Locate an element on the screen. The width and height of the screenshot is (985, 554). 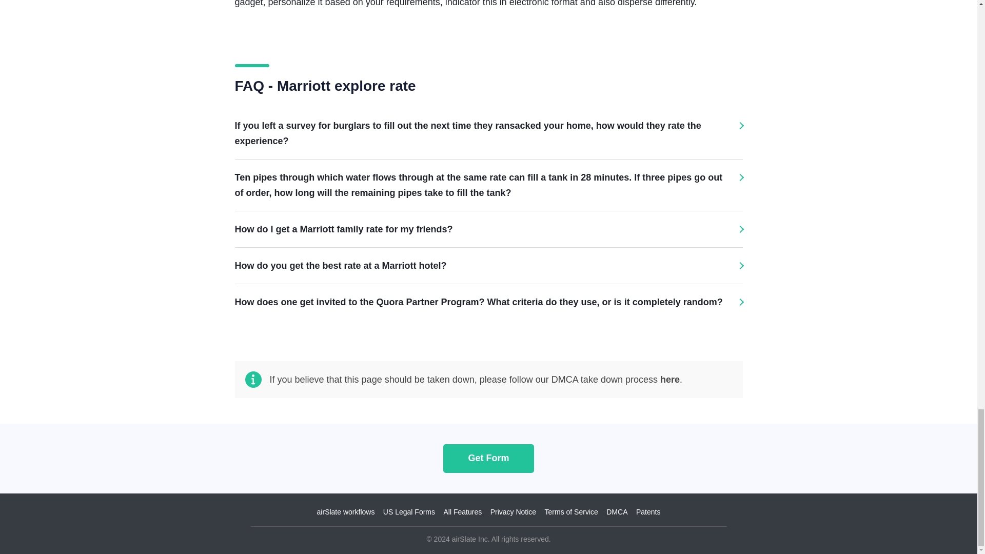
DMCA is located at coordinates (617, 512).